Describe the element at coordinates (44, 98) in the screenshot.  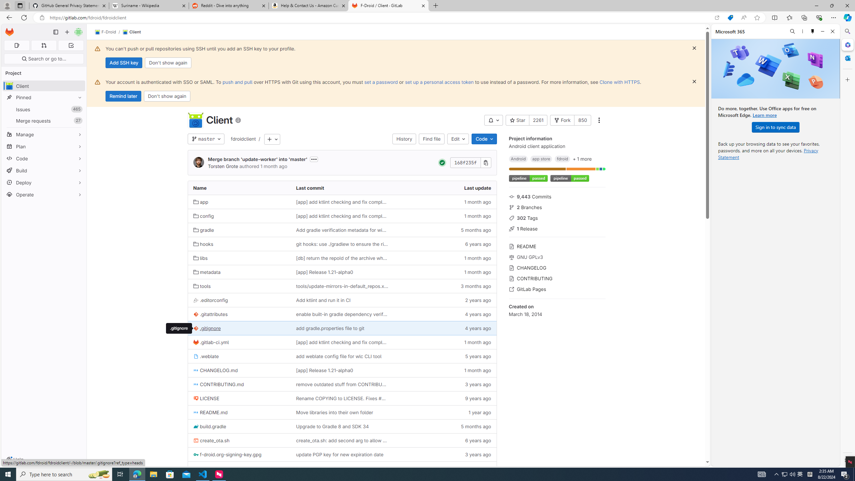
I see `Pinned` at that location.